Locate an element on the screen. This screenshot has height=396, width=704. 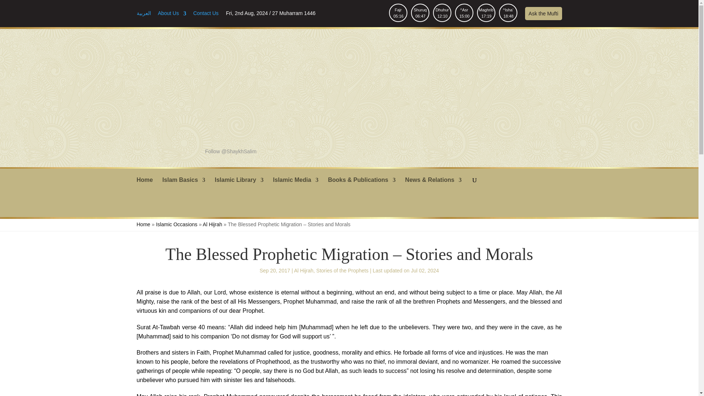
Contact Us is located at coordinates (172, 15).